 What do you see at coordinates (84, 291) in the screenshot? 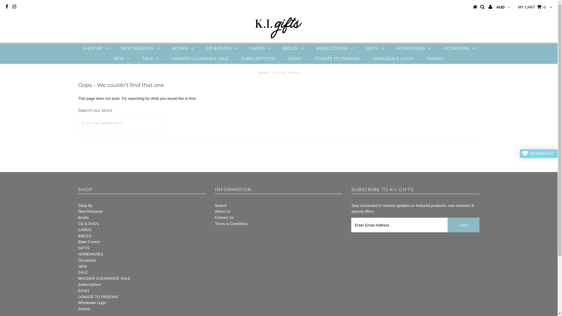
I see `EDWJ` at bounding box center [84, 291].